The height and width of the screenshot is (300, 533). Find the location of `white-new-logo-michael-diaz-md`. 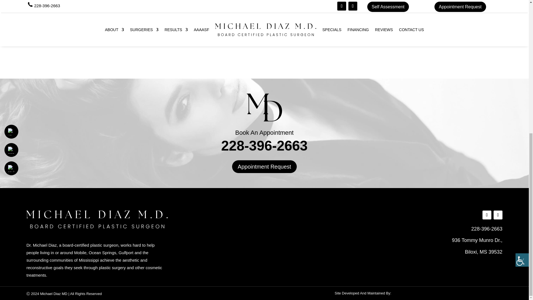

white-new-logo-michael-diaz-md is located at coordinates (97, 219).